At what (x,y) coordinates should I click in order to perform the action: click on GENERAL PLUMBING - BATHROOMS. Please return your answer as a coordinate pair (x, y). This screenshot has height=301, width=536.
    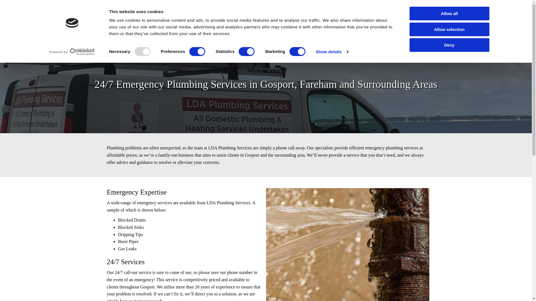
    Looking at the image, I should click on (167, 29).